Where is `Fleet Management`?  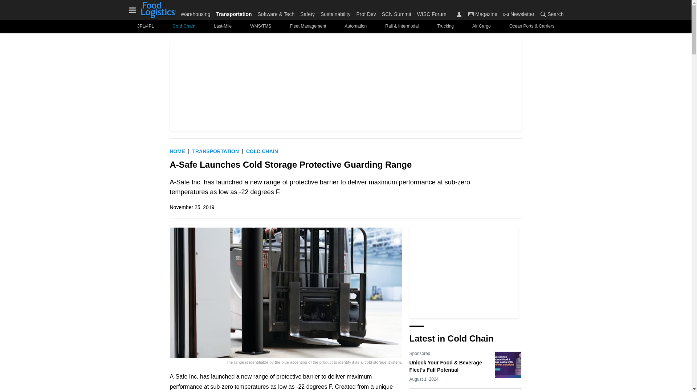
Fleet Management is located at coordinates (308, 26).